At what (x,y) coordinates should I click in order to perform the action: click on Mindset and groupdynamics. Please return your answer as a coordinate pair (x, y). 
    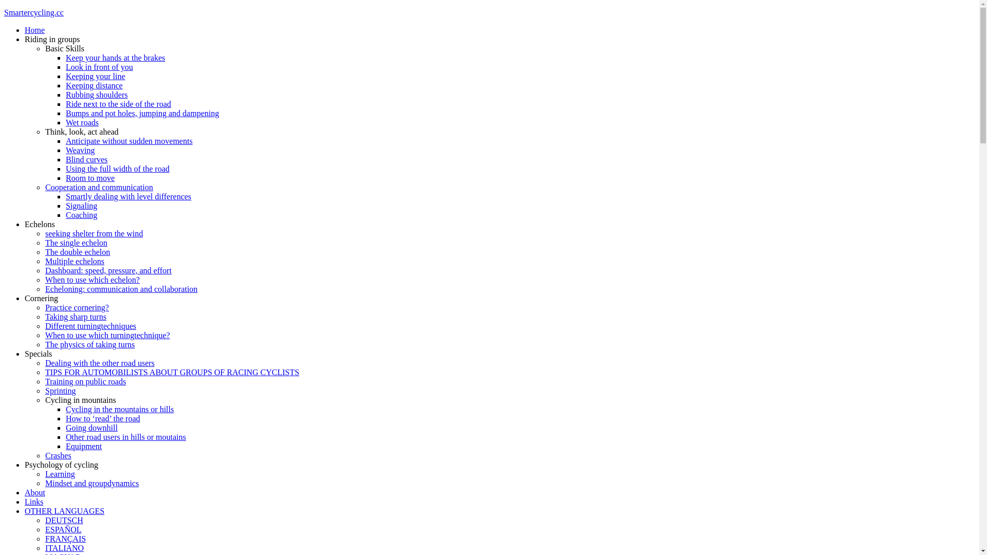
    Looking at the image, I should click on (92, 483).